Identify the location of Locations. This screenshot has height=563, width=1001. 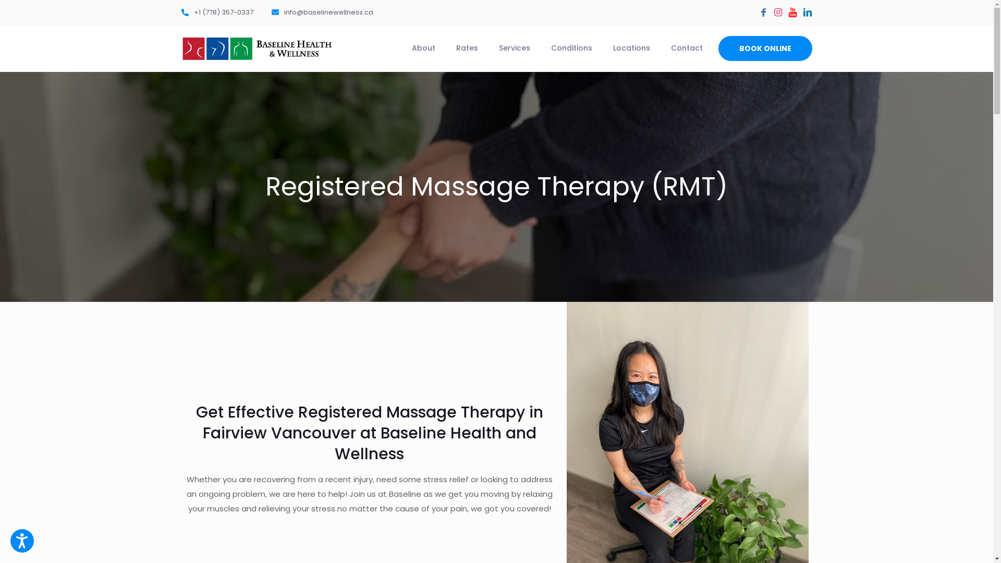
(632, 48).